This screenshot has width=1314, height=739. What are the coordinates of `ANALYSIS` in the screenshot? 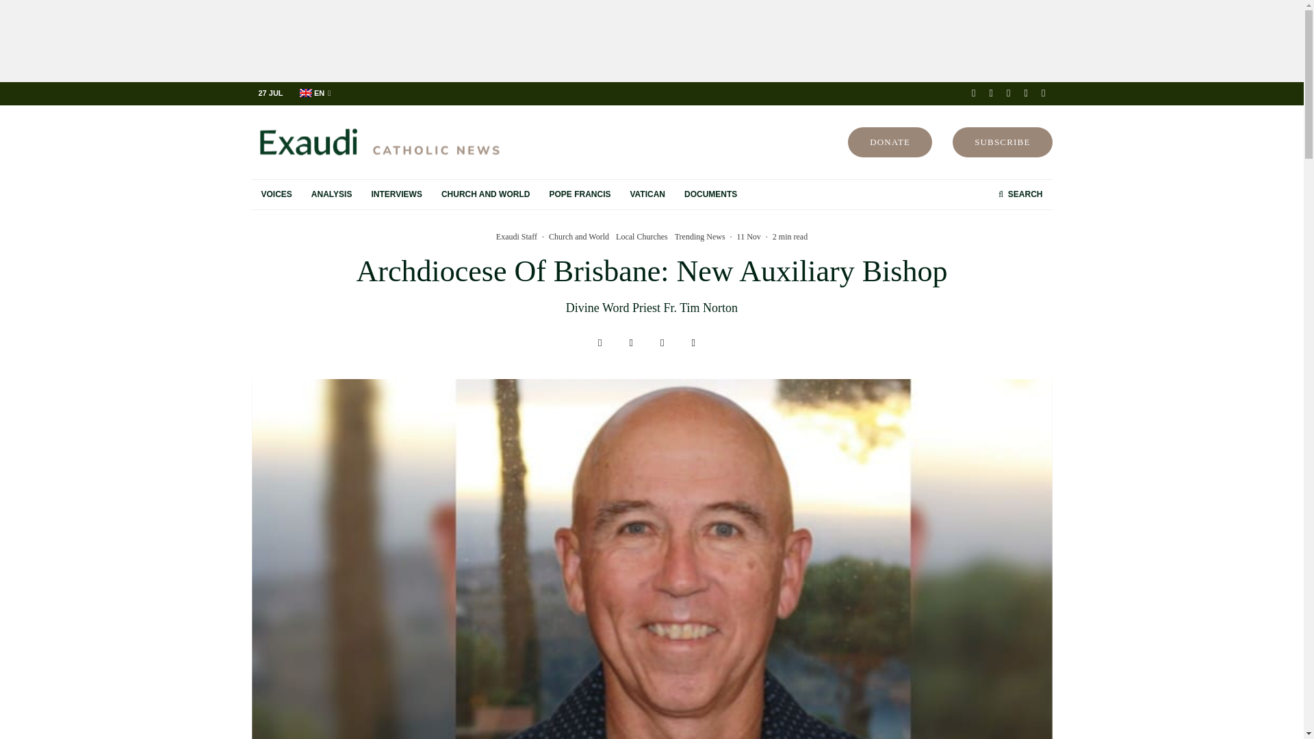 It's located at (332, 194).